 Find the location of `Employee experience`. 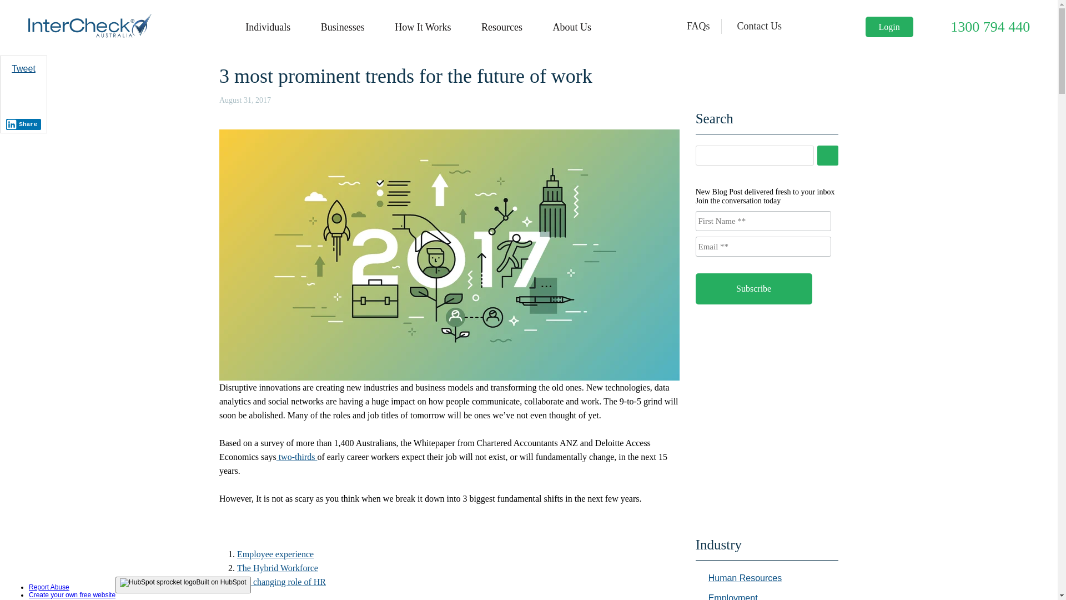

Employee experience is located at coordinates (275, 554).